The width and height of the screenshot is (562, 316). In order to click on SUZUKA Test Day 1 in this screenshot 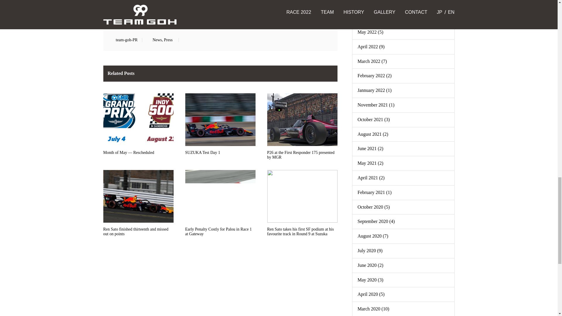, I will do `click(220, 128)`.